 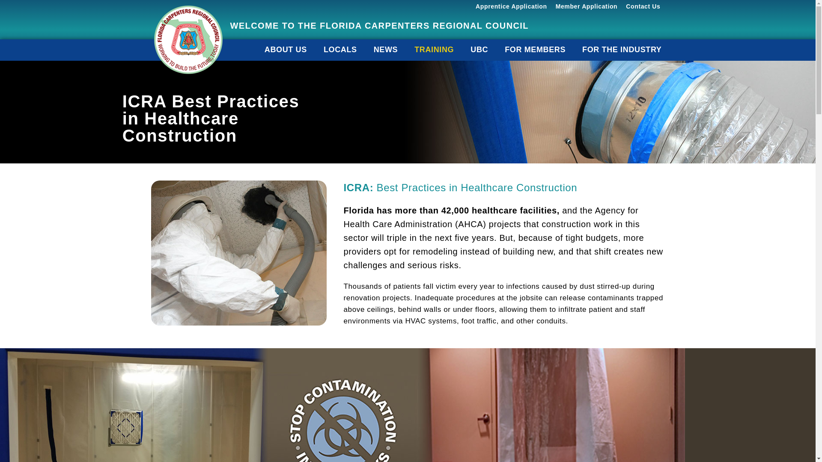 I want to click on UBC, so click(x=479, y=50).